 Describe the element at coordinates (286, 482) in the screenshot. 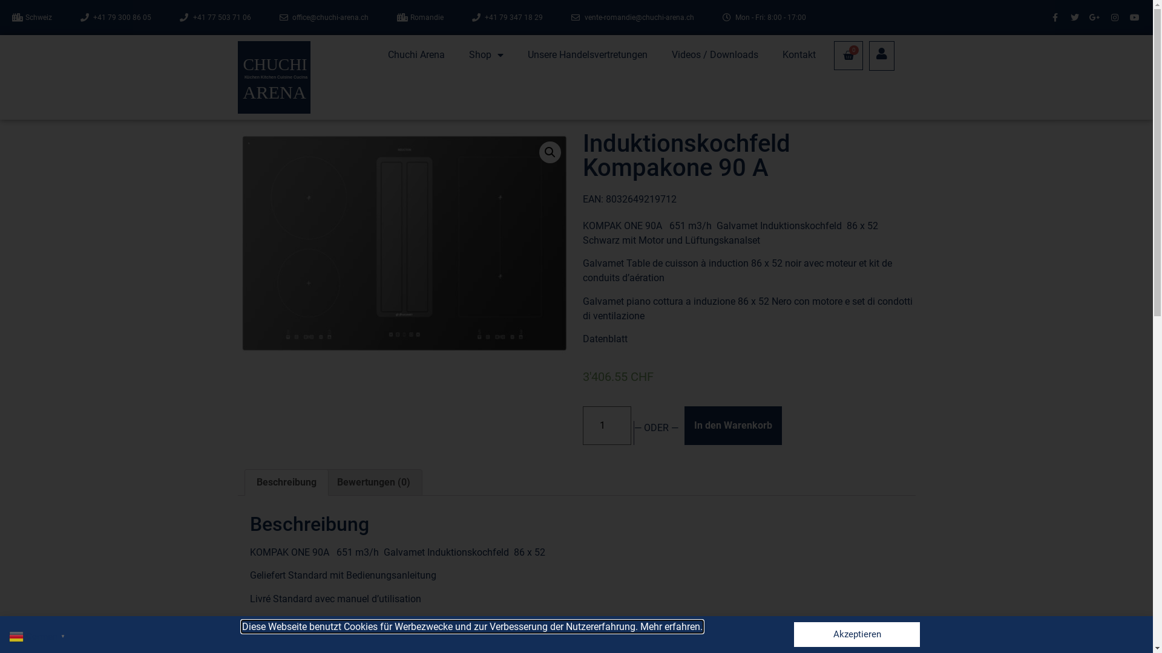

I see `Beschreibung` at that location.